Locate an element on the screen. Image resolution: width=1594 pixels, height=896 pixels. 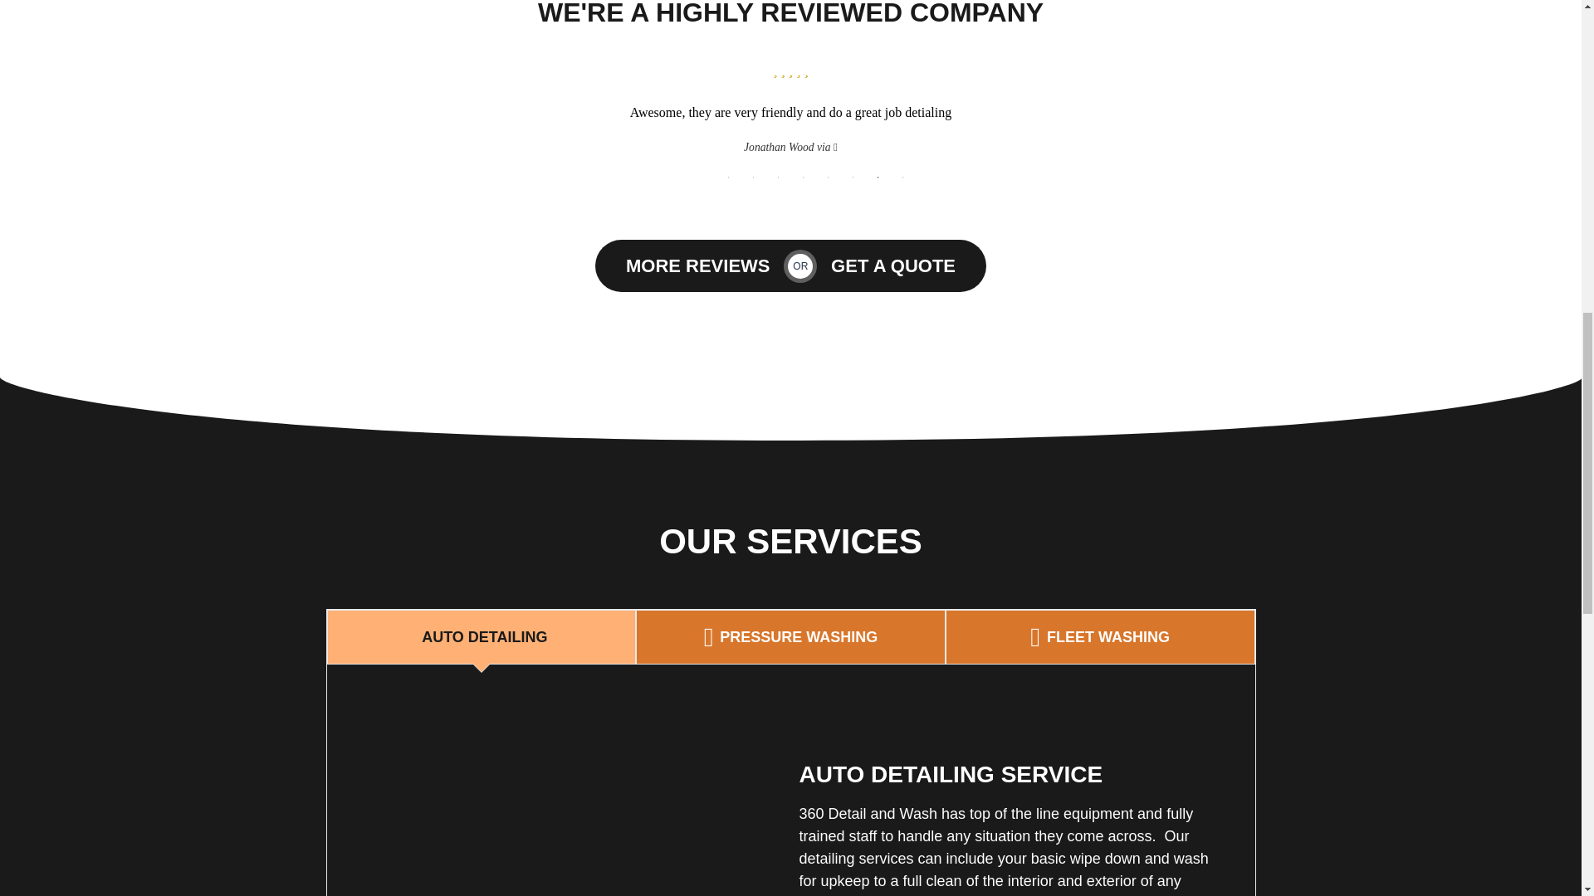
6 is located at coordinates (853, 178).